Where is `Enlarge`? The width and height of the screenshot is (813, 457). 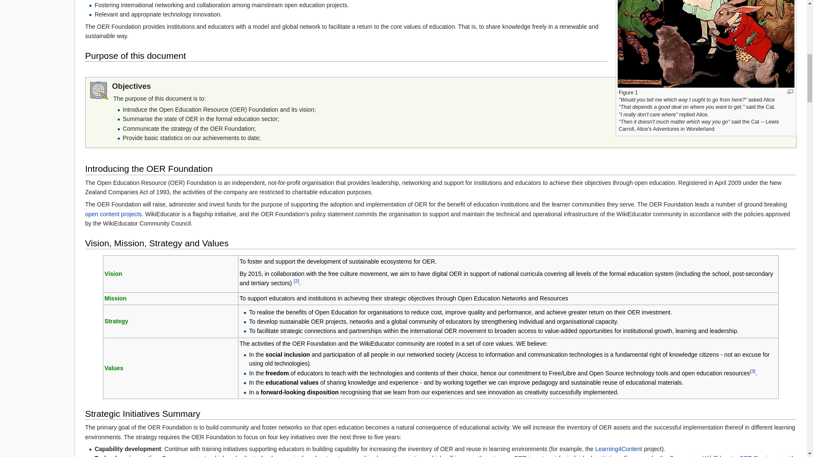 Enlarge is located at coordinates (790, 91).